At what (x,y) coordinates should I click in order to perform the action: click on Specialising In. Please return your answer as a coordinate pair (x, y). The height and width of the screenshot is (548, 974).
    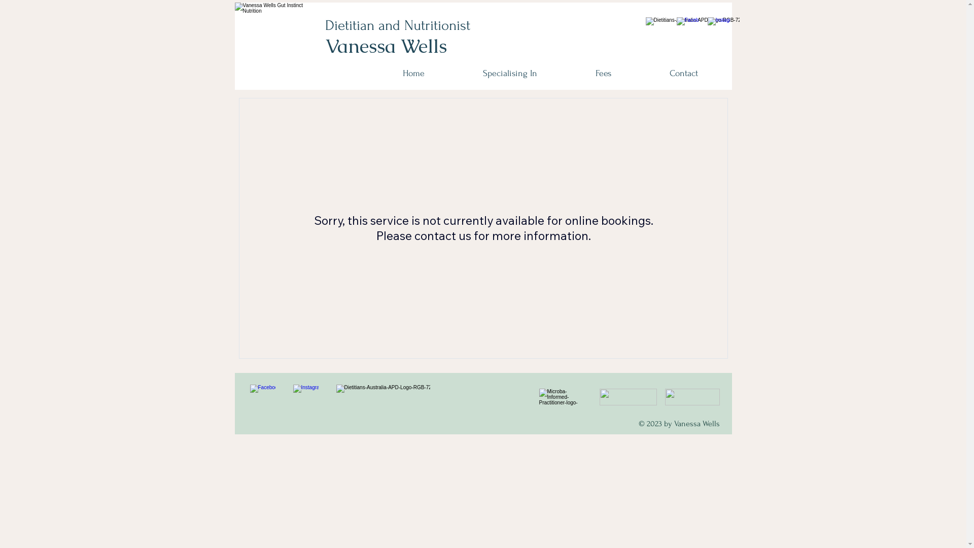
    Looking at the image, I should click on (510, 74).